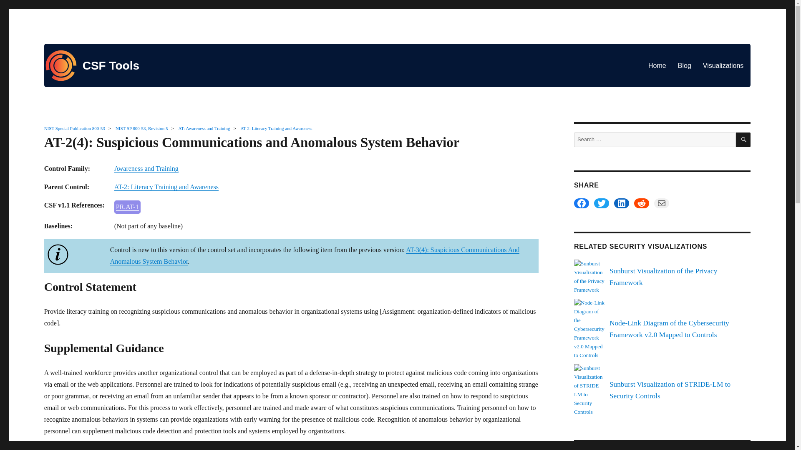 The image size is (801, 450). What do you see at coordinates (128, 207) in the screenshot?
I see `All users are informed and trained` at bounding box center [128, 207].